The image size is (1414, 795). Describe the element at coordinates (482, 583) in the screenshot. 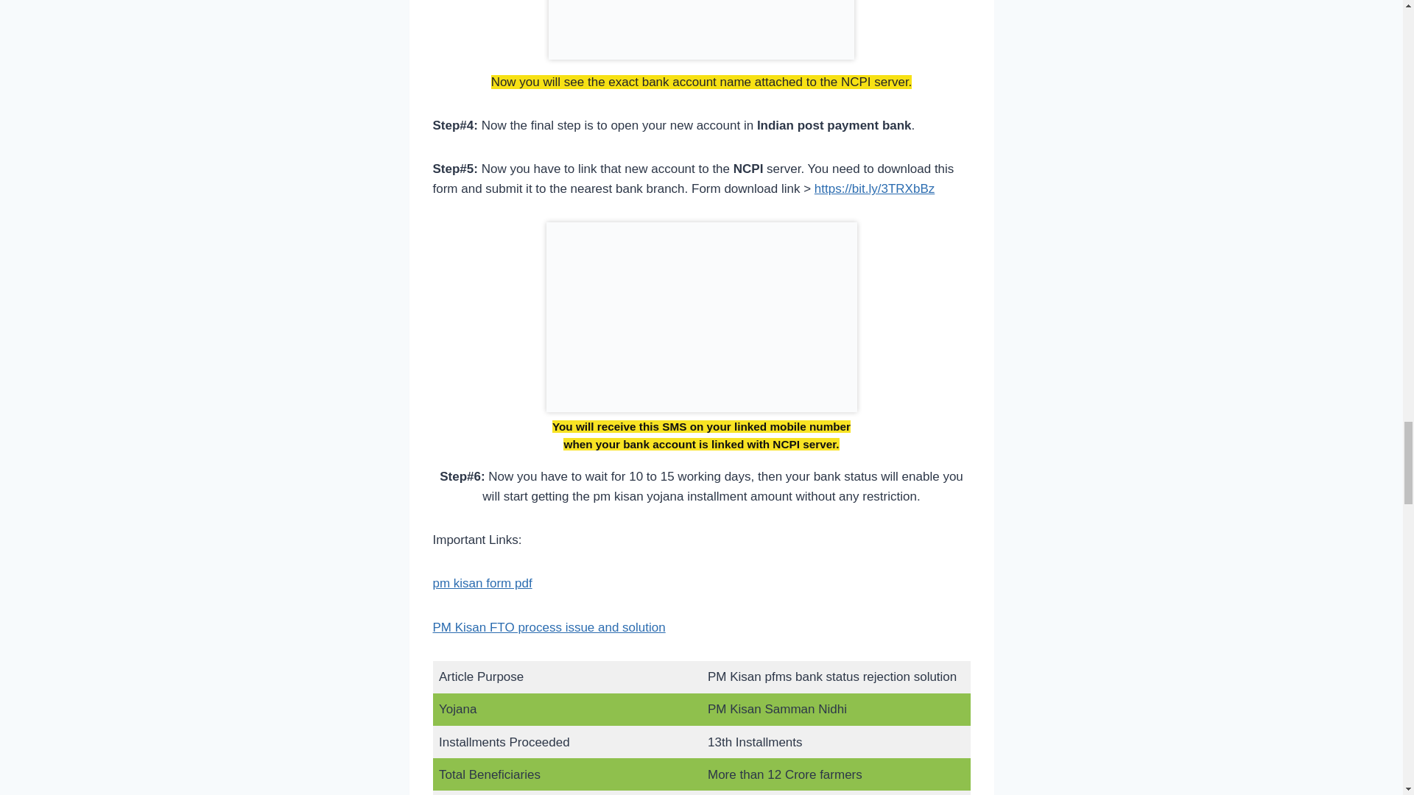

I see `pm kisan form pdf` at that location.